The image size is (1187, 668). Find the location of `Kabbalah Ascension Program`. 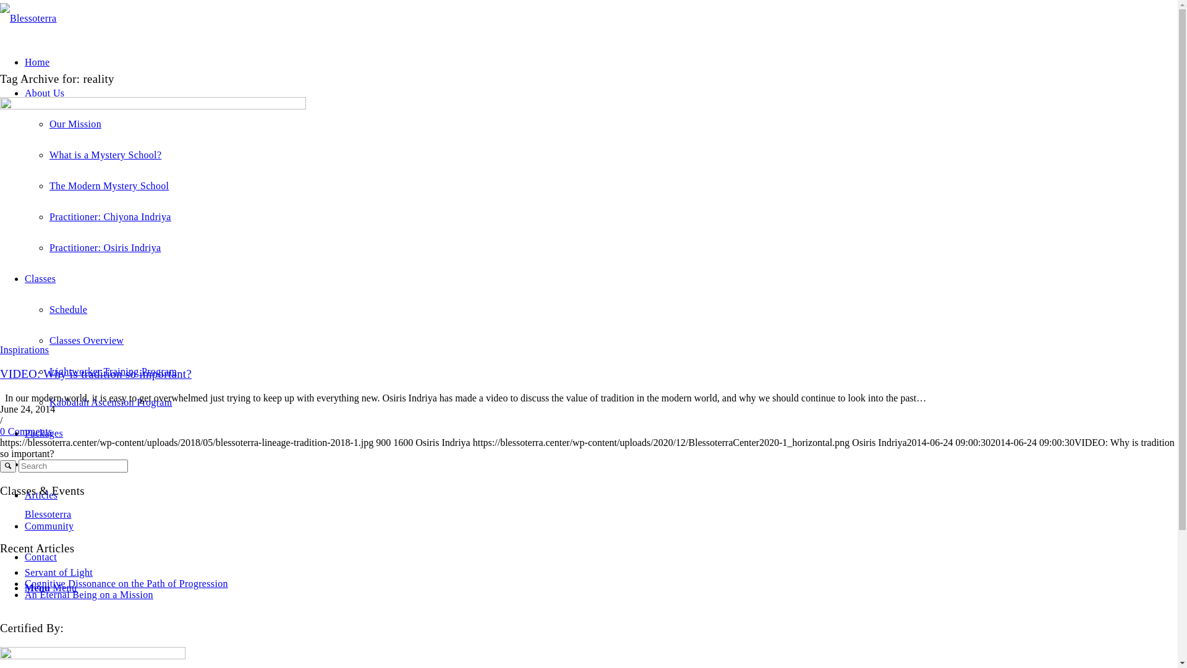

Kabbalah Ascension Program is located at coordinates (111, 402).